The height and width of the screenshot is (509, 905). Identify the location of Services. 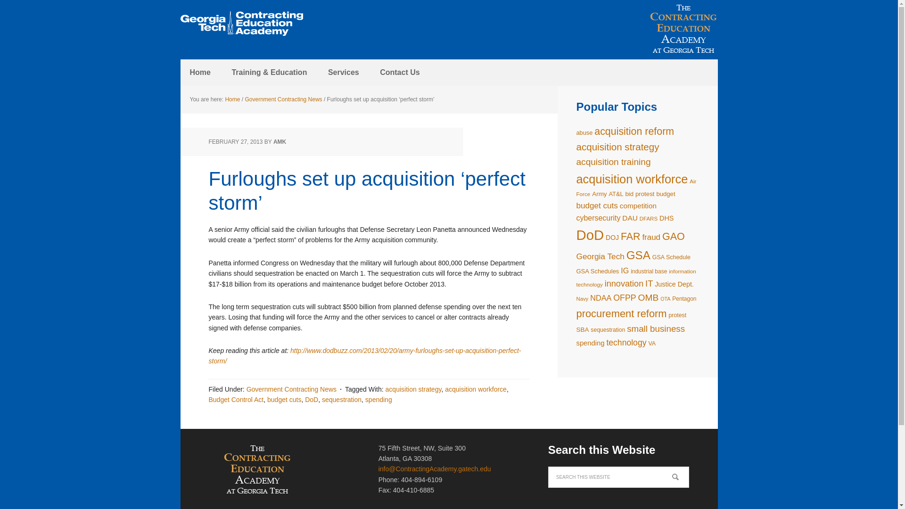
(343, 73).